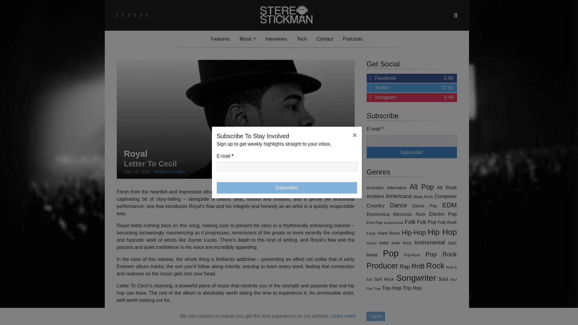 This screenshot has height=325, width=578. I want to click on Contact, so click(412, 78).